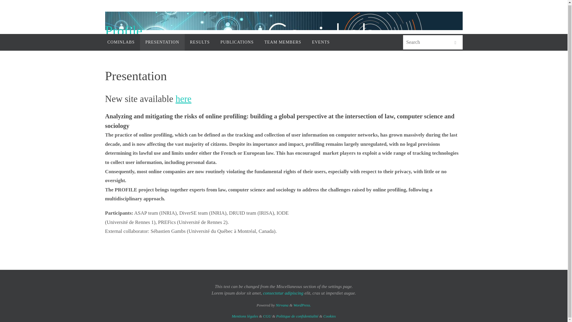  Describe the element at coordinates (321, 42) in the screenshot. I see `EVENTS` at that location.